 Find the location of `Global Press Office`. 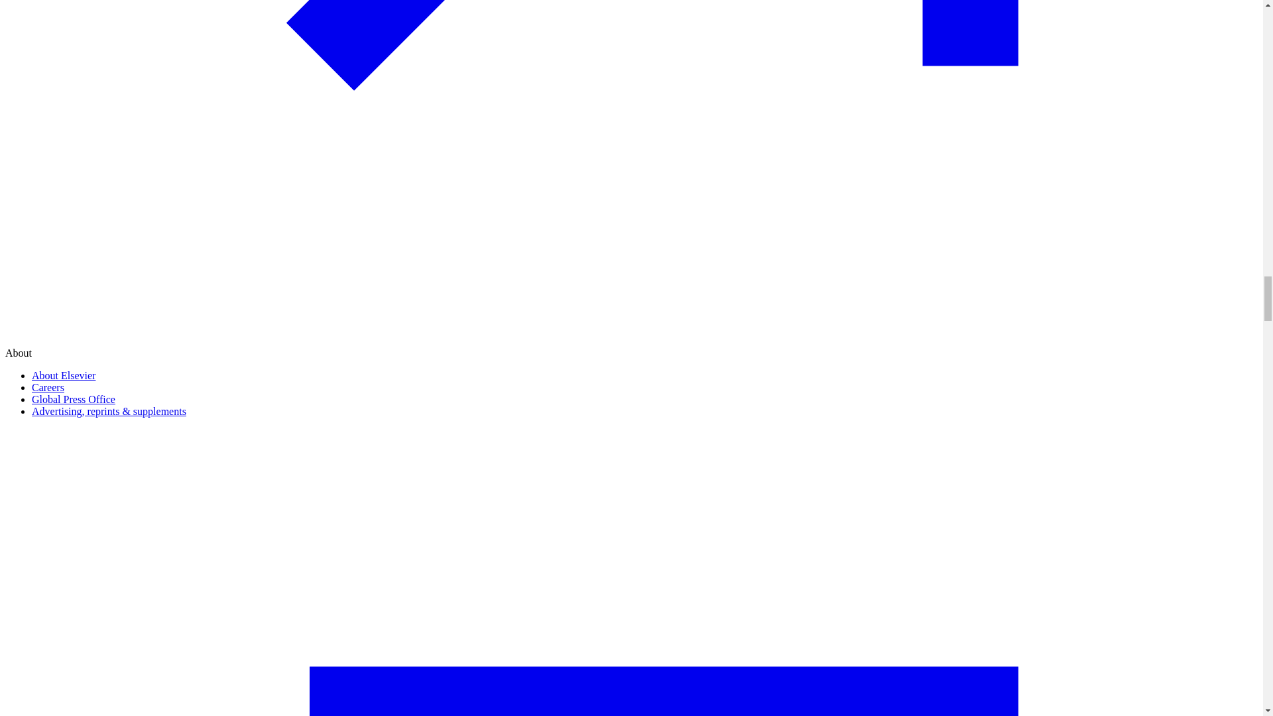

Global Press Office is located at coordinates (74, 399).